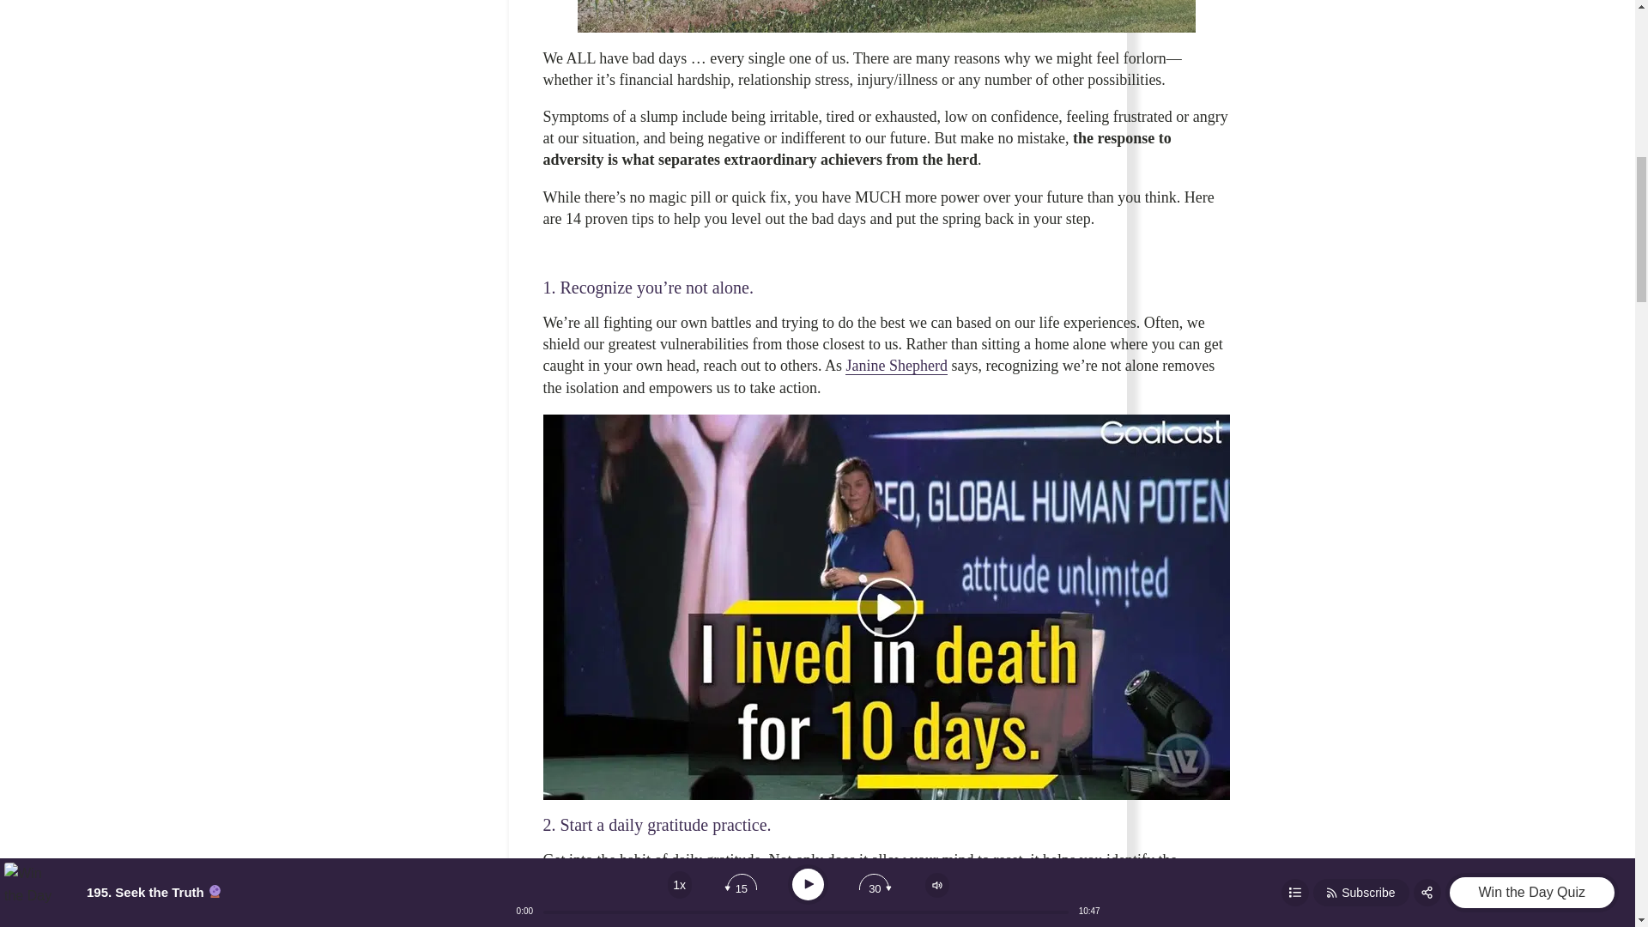 The width and height of the screenshot is (1648, 927). Describe the element at coordinates (1152, 882) in the screenshot. I see `last newsletter` at that location.